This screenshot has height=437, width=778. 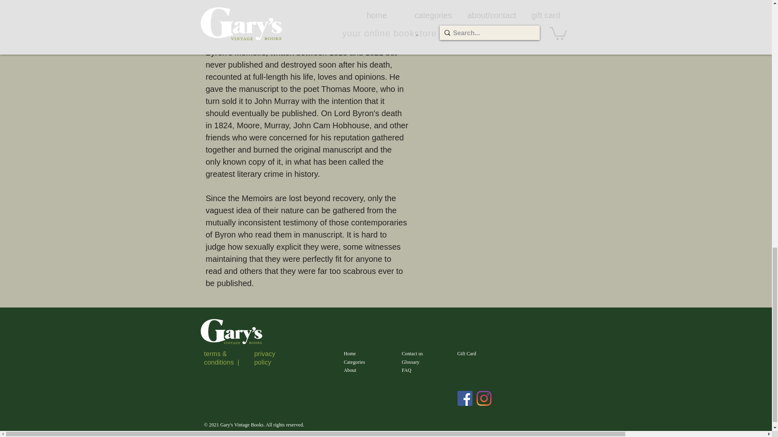 What do you see at coordinates (350, 370) in the screenshot?
I see `About` at bounding box center [350, 370].